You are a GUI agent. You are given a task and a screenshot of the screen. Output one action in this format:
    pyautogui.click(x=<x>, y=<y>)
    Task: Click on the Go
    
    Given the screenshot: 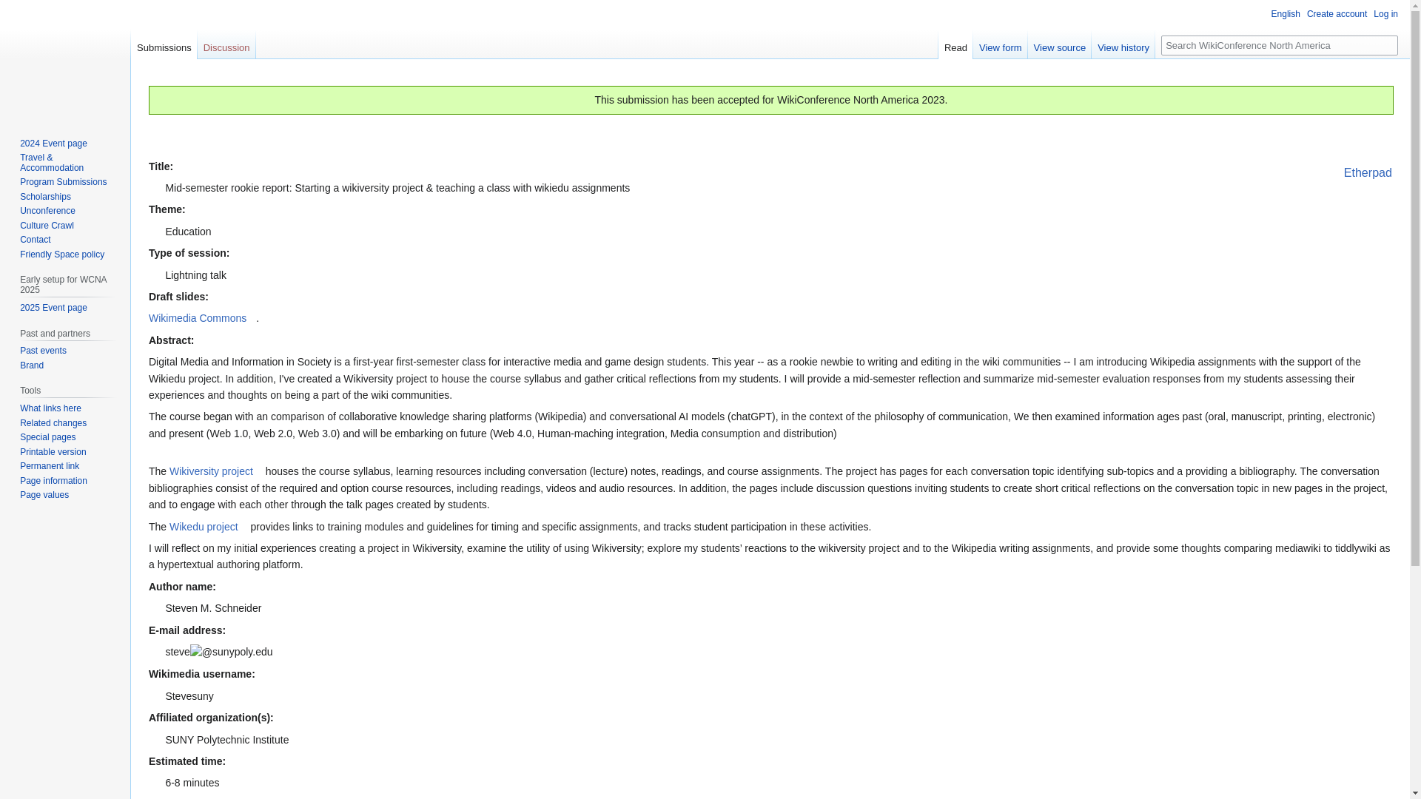 What is the action you would take?
    pyautogui.click(x=1388, y=45)
    